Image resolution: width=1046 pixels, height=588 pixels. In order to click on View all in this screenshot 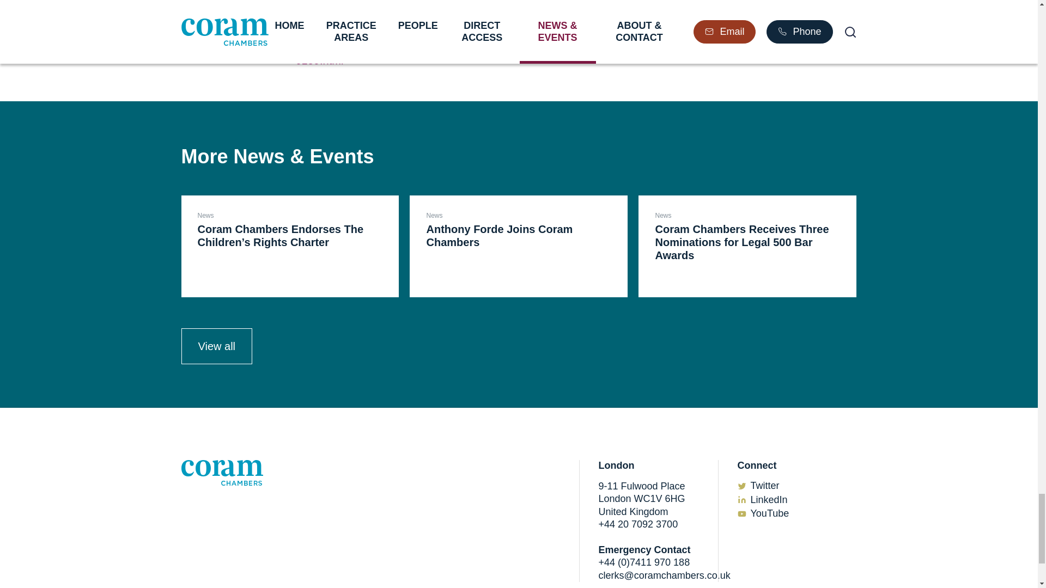, I will do `click(769, 500)`.